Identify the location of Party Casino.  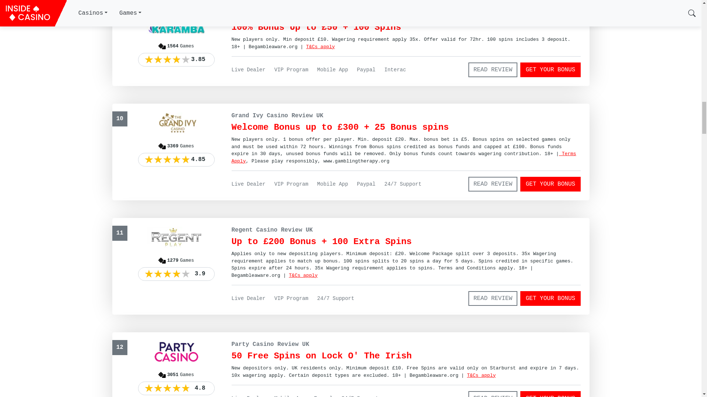
(481, 376).